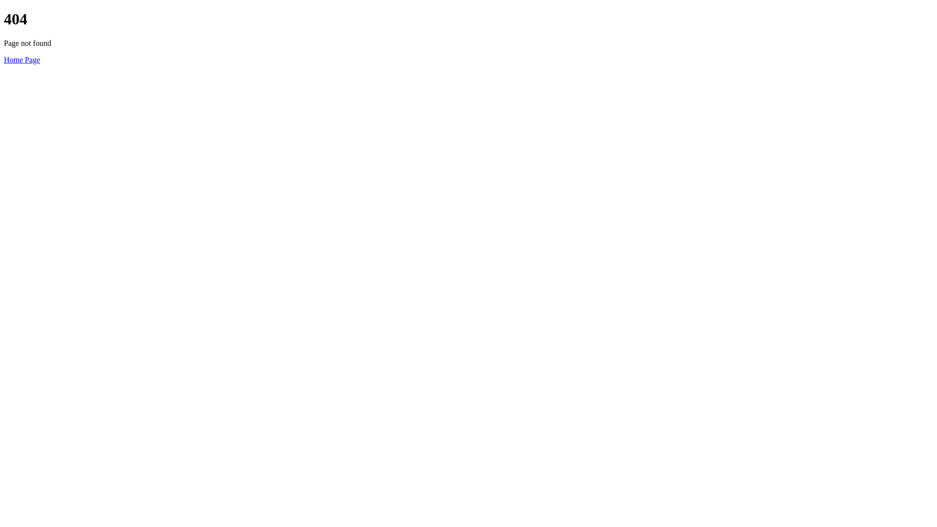 Image resolution: width=937 pixels, height=527 pixels. I want to click on Home Page, so click(22, 60).